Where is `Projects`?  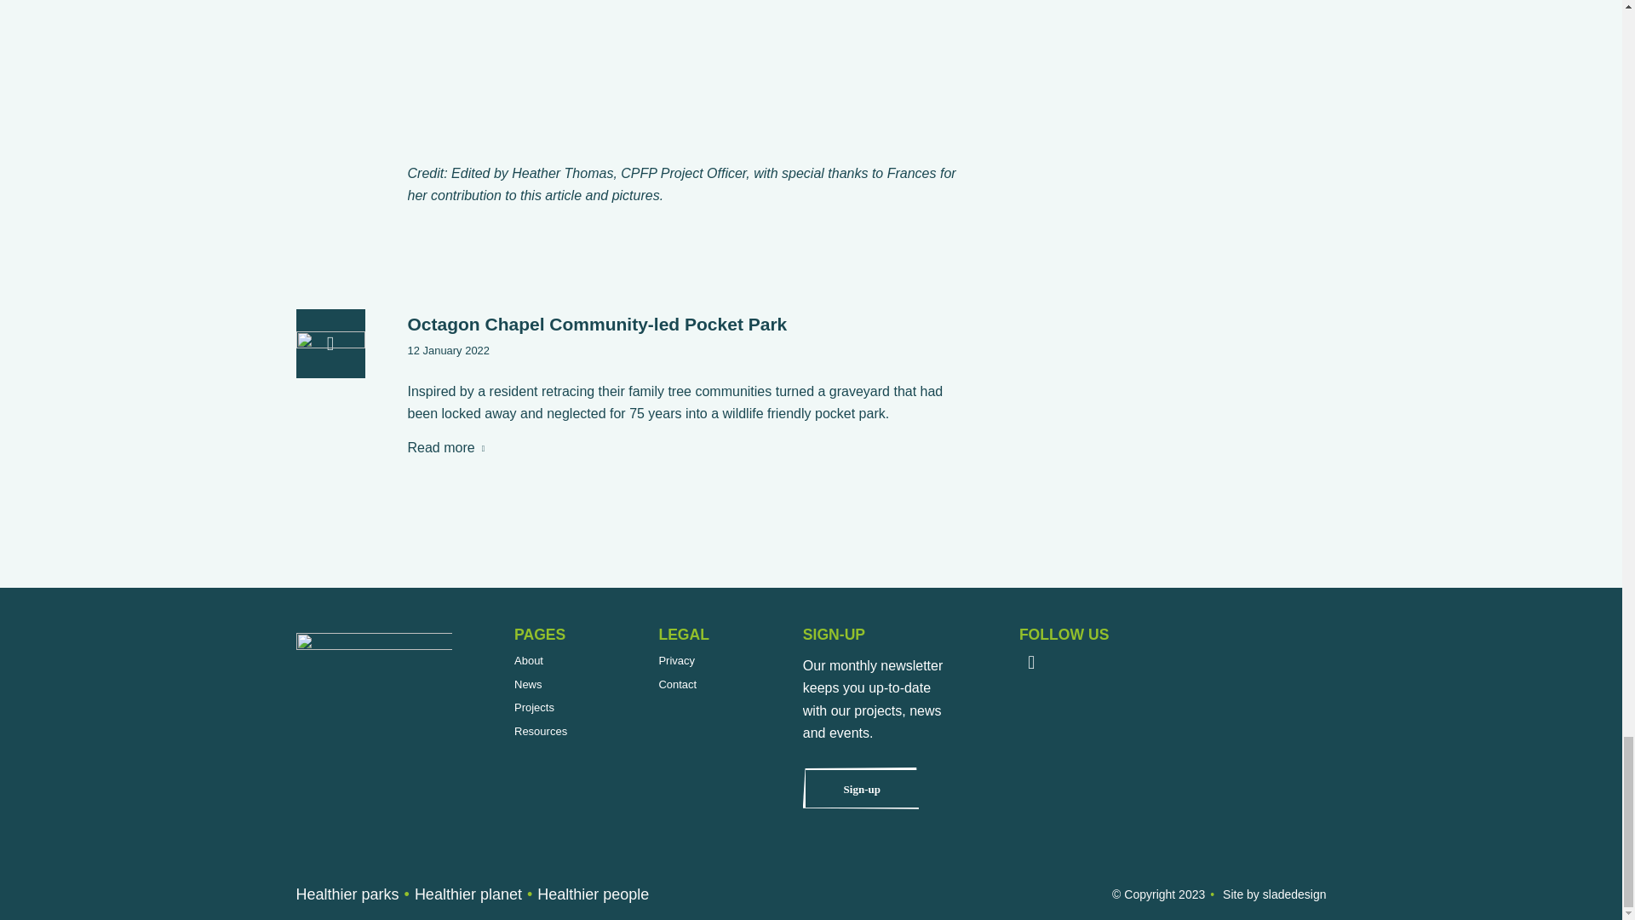
Projects is located at coordinates (534, 707).